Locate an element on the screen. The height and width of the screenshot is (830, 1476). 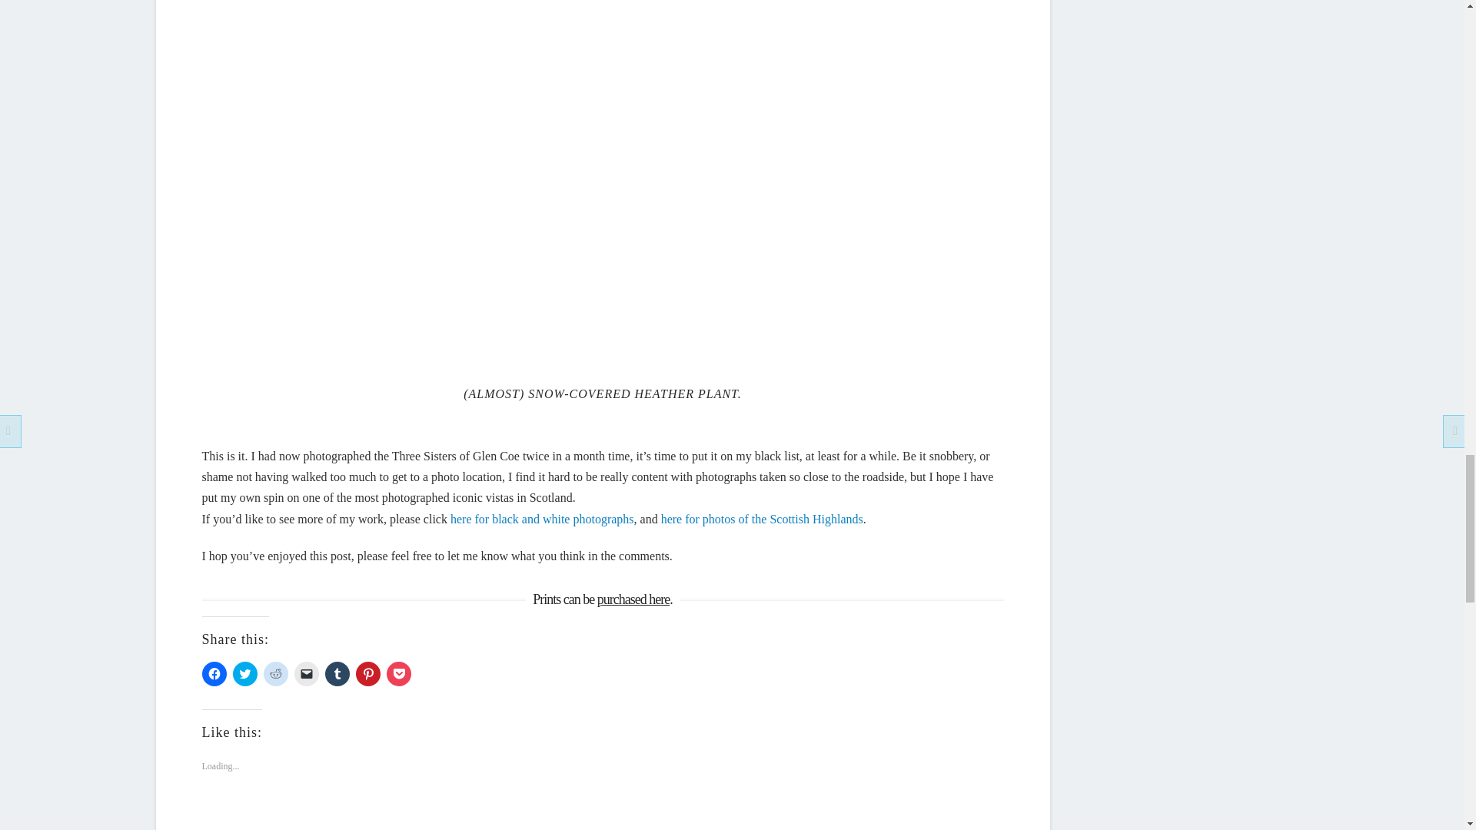
Click to share on Twitter is located at coordinates (244, 673).